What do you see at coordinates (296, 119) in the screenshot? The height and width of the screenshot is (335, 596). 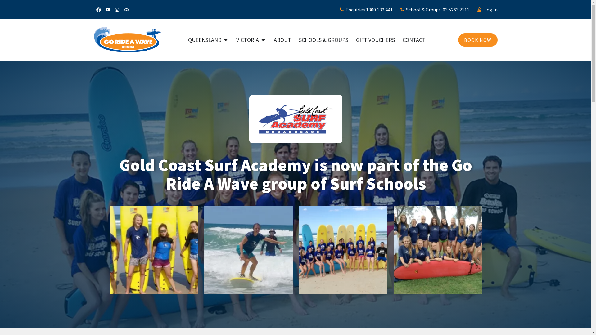 I see `Gold Coast Surf Academy - Go Ride A Wave - 2` at bounding box center [296, 119].